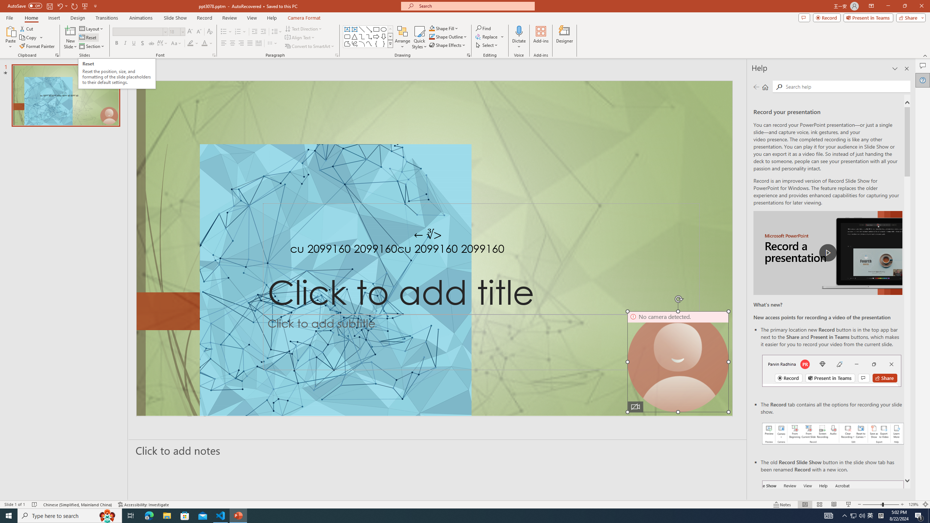 This screenshot has height=523, width=930. Describe the element at coordinates (438, 450) in the screenshot. I see `Slide Notes` at that location.